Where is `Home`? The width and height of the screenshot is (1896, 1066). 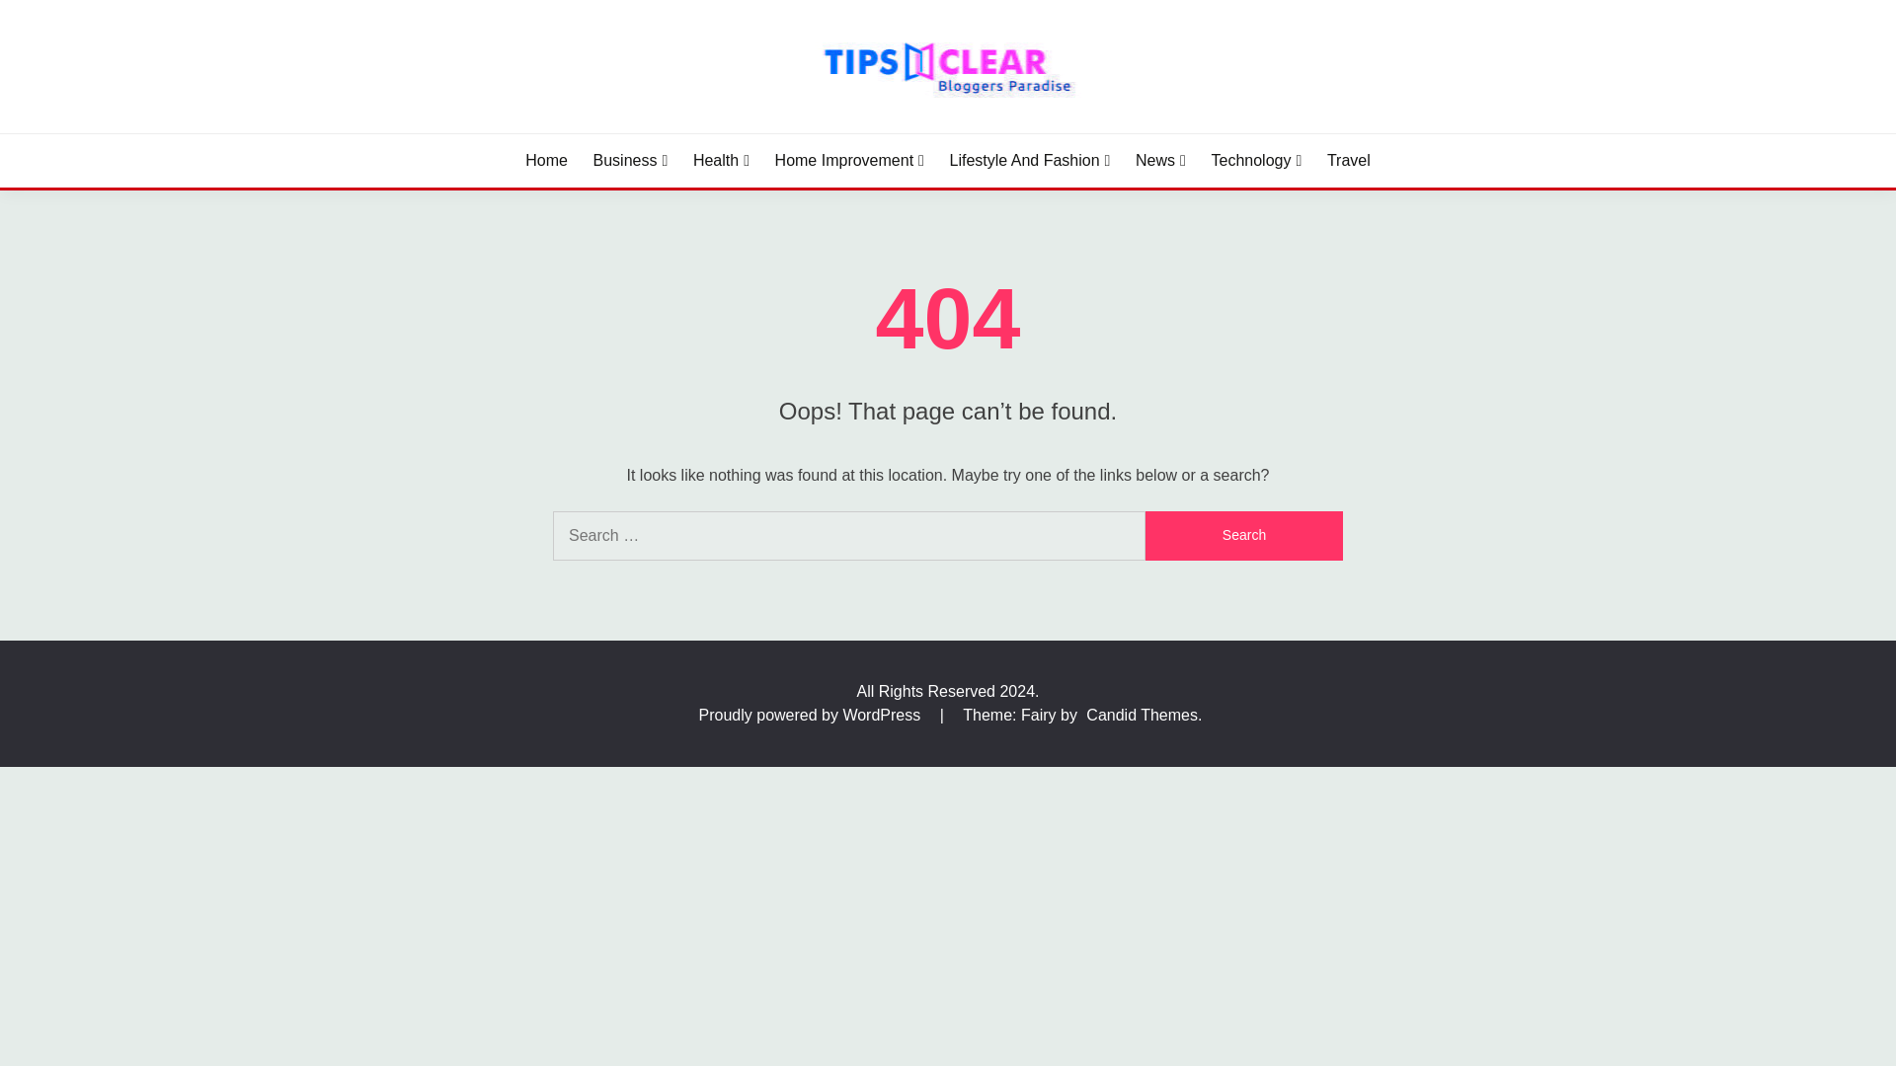
Home is located at coordinates (545, 160).